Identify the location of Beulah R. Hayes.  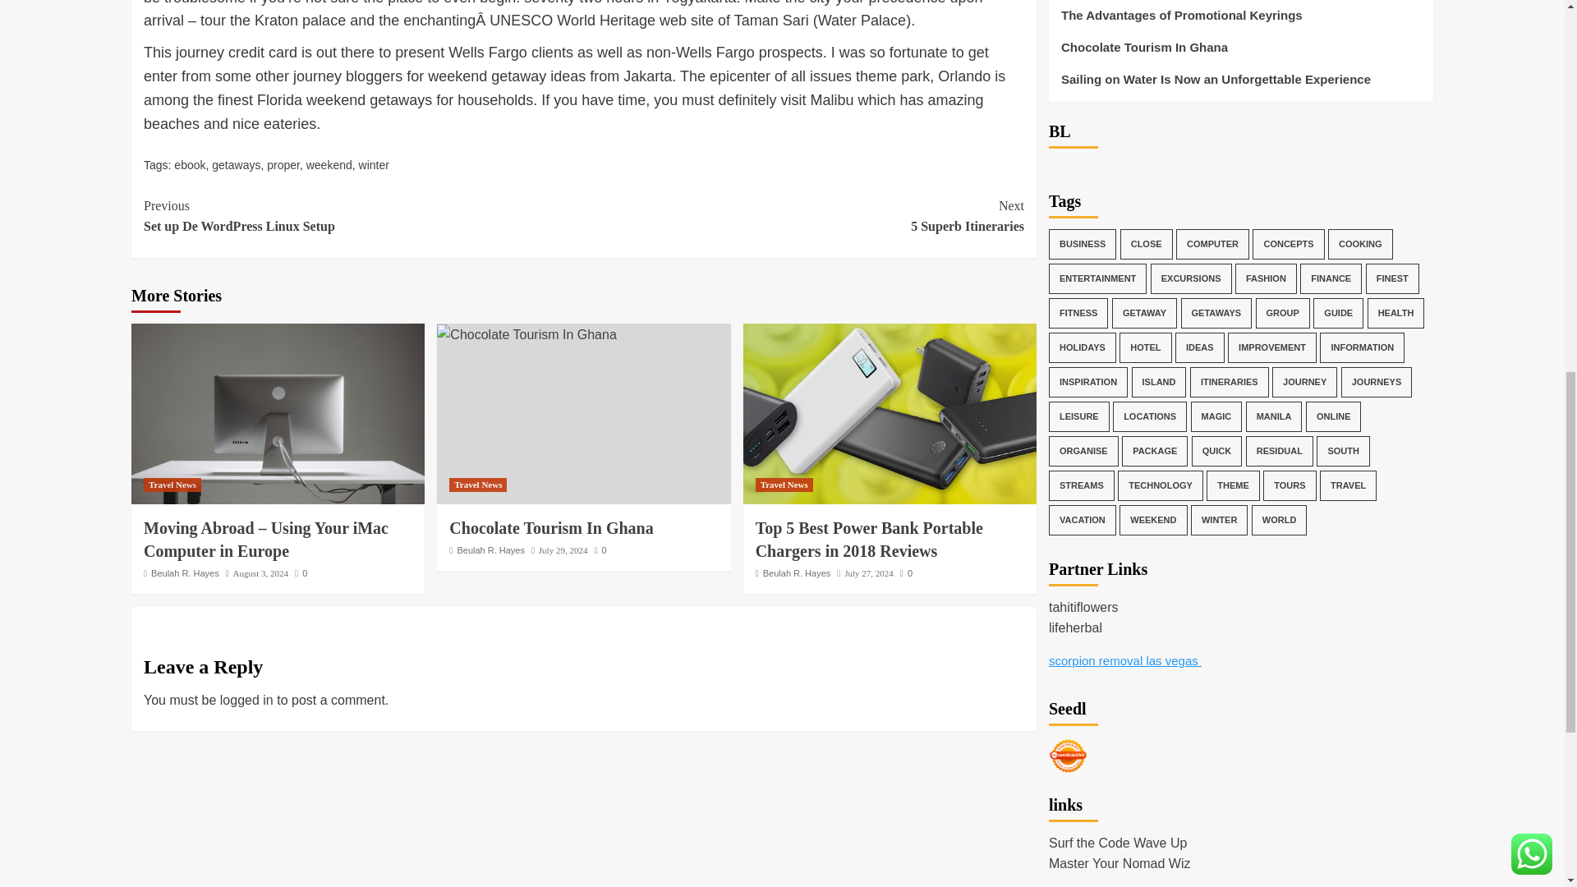
(189, 165).